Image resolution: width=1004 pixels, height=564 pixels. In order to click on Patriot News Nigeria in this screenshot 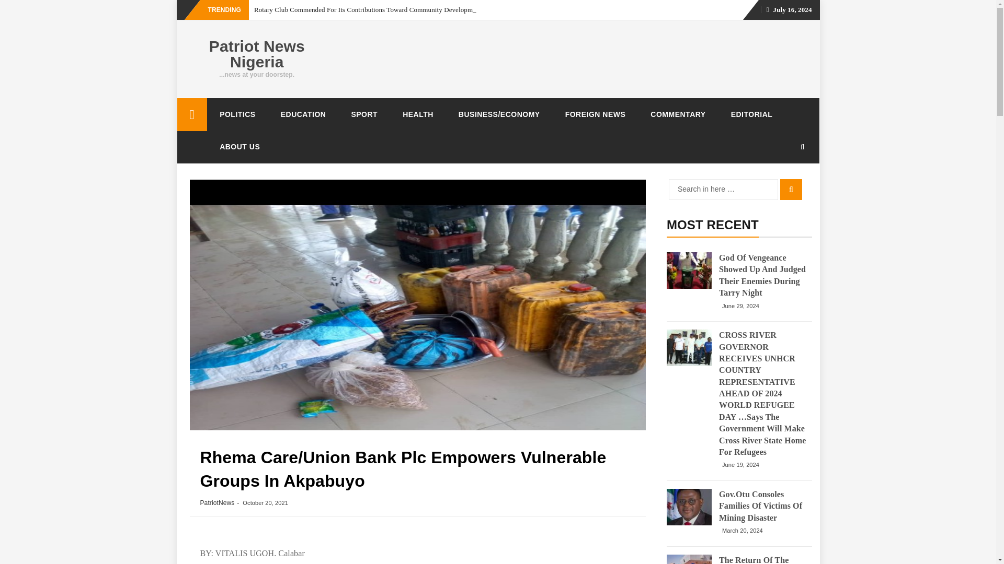, I will do `click(191, 114)`.